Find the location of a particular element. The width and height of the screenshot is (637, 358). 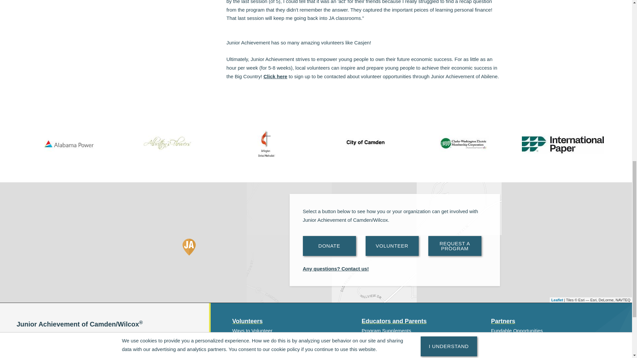

Learn more about how Albritton's Flowers supports us is located at coordinates (168, 143).